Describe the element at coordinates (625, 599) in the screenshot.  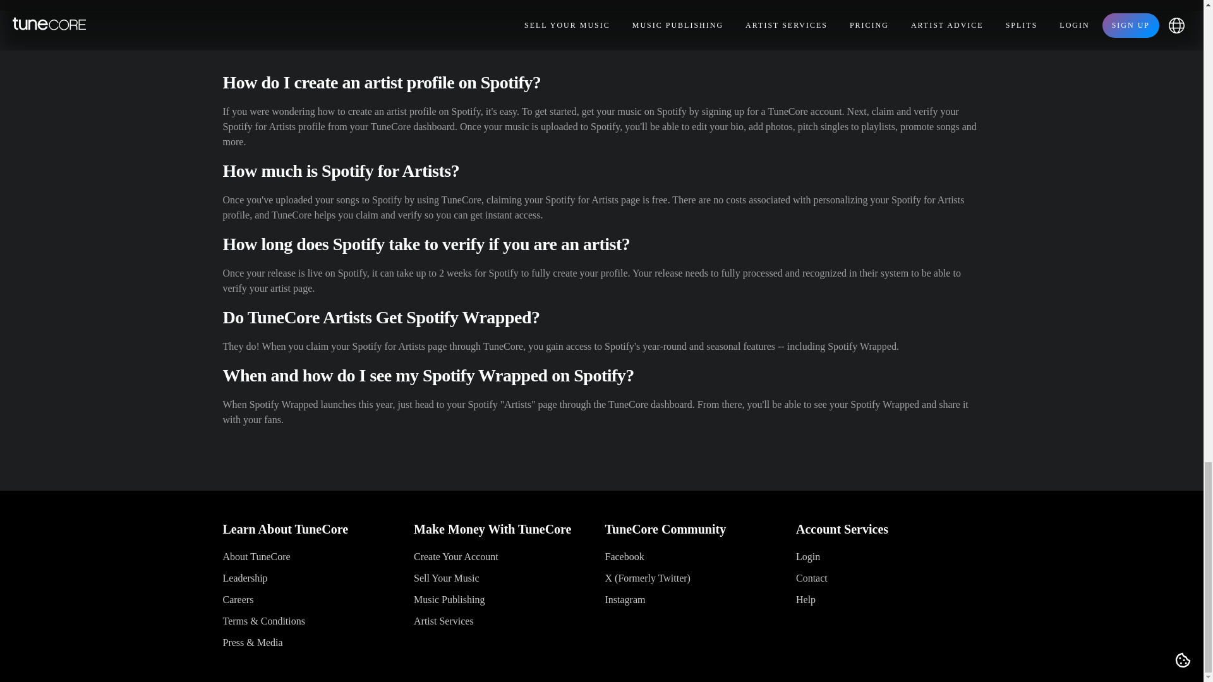
I see `Instagram` at that location.